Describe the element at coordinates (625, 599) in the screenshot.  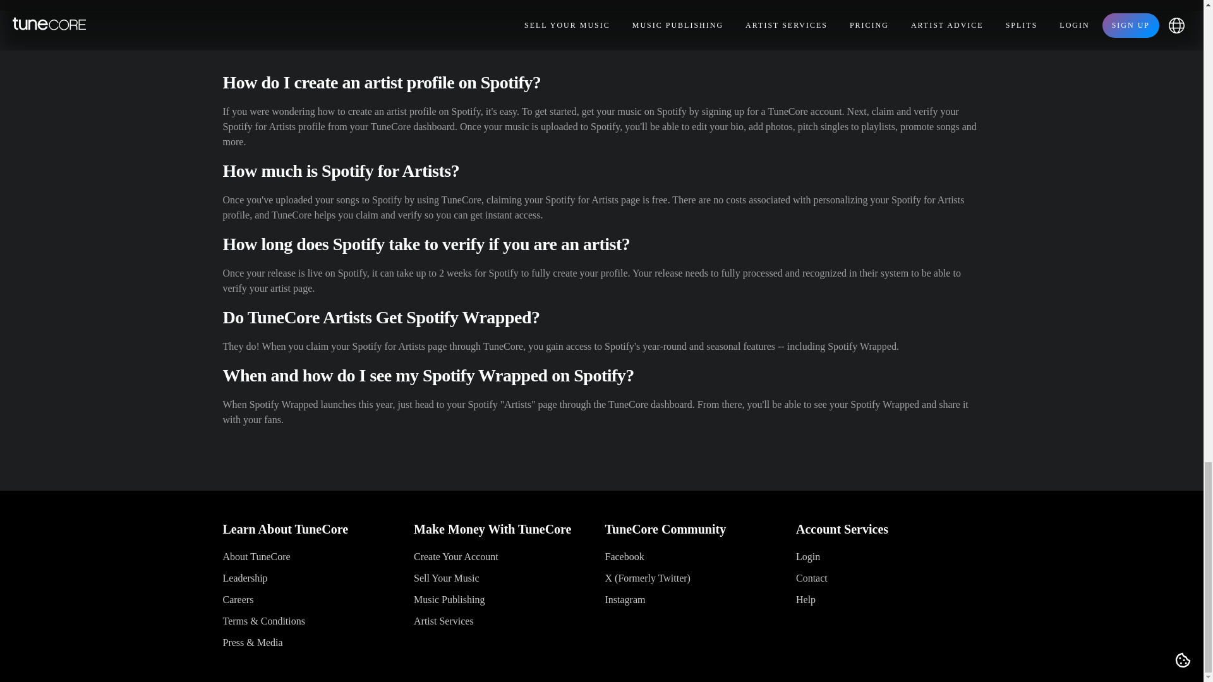
I see `Instagram` at that location.